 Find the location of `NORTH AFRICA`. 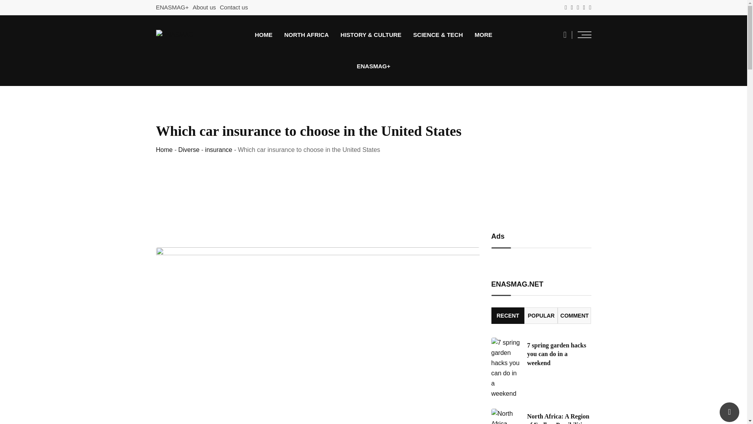

NORTH AFRICA is located at coordinates (307, 35).